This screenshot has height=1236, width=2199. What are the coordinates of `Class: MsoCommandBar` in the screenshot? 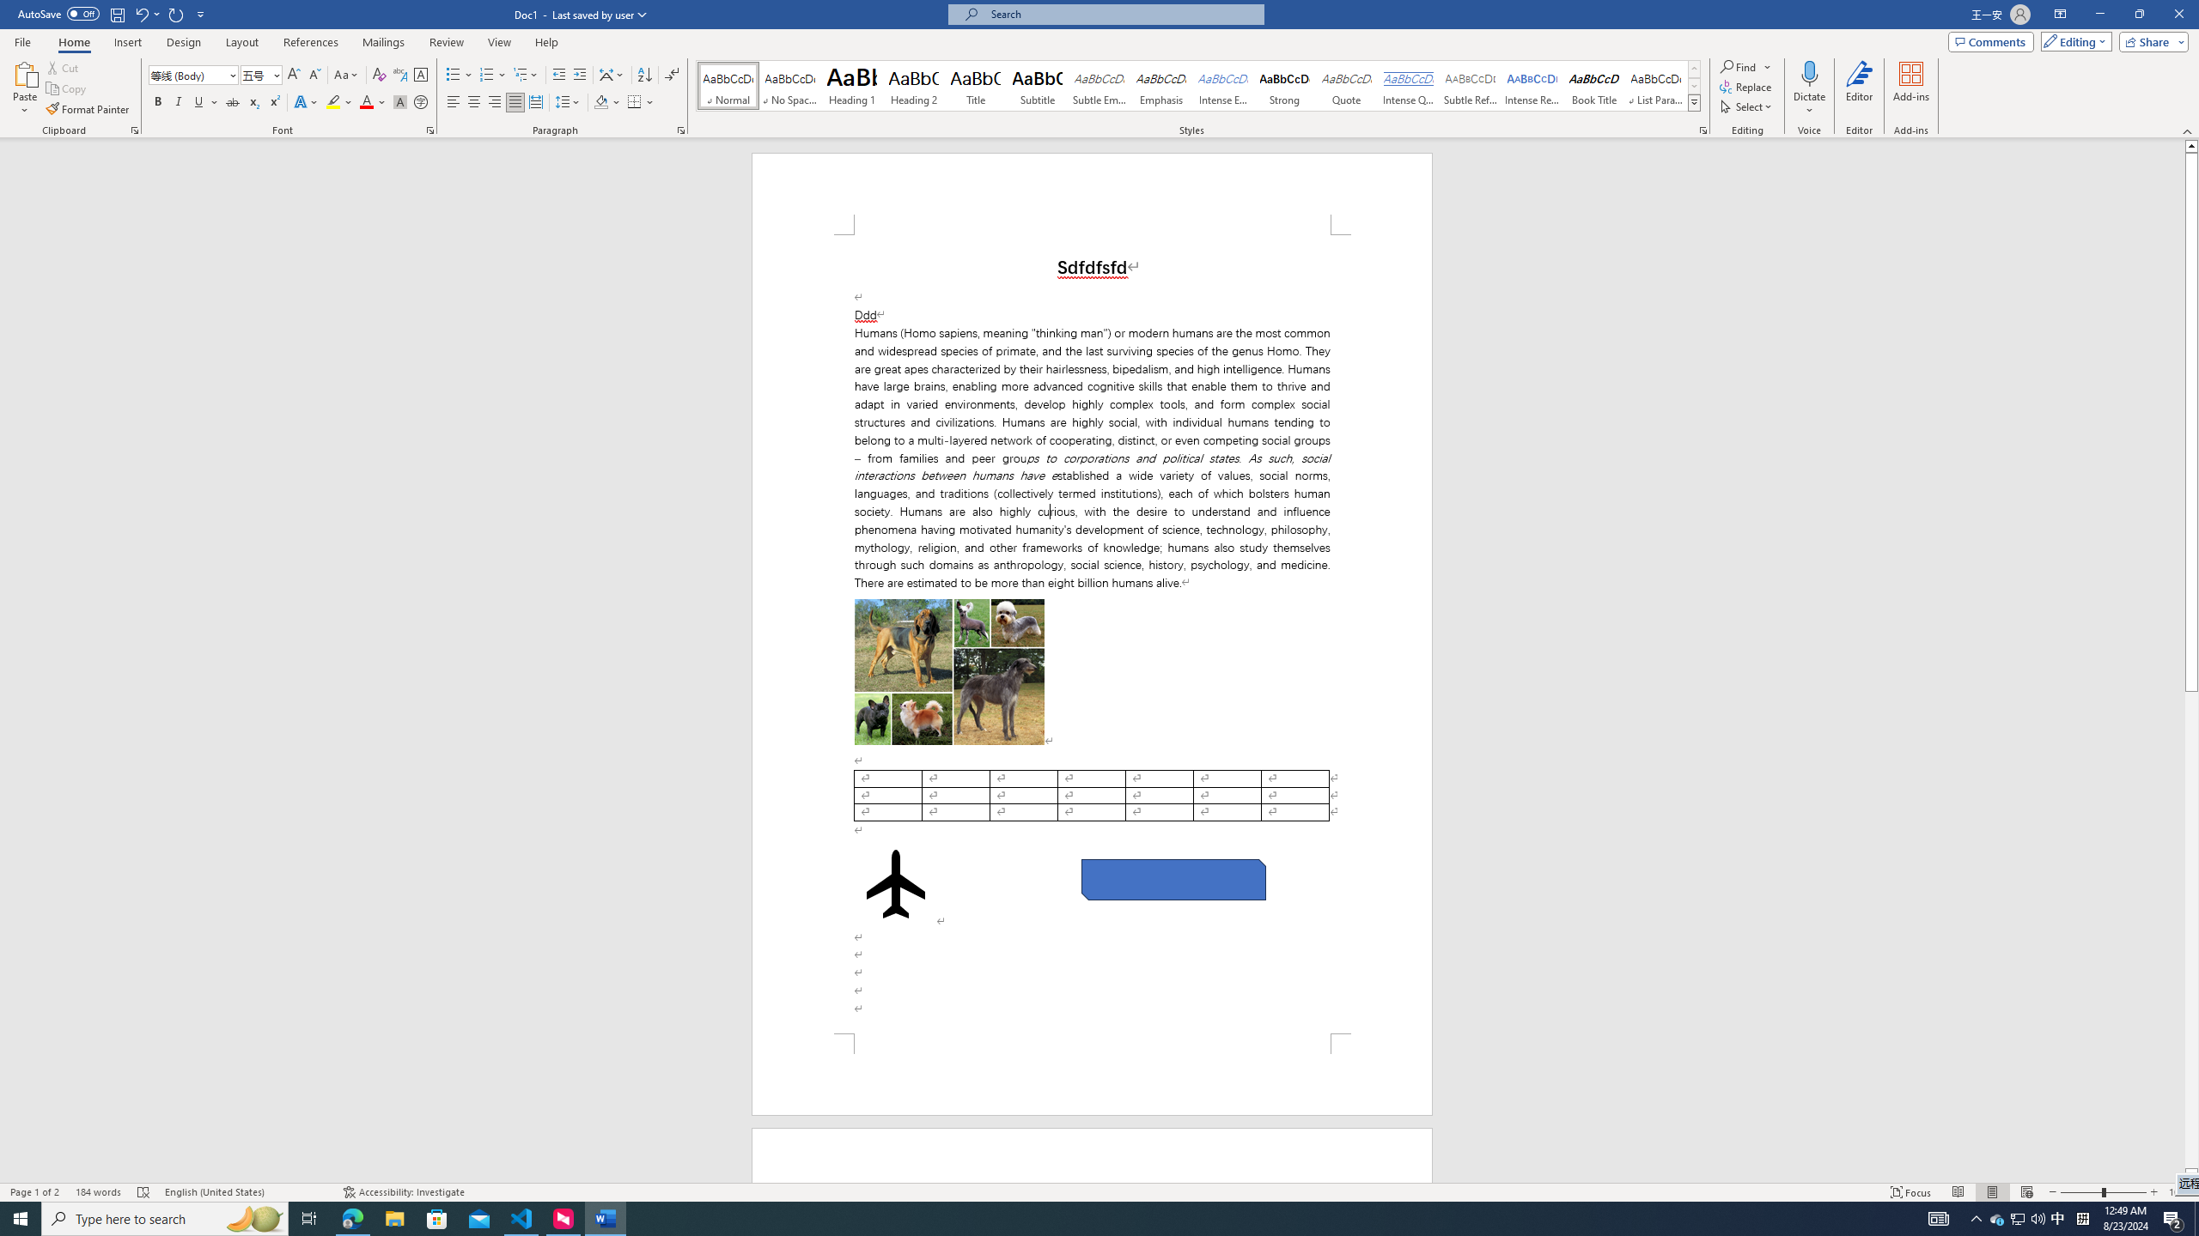 It's located at (1099, 1191).